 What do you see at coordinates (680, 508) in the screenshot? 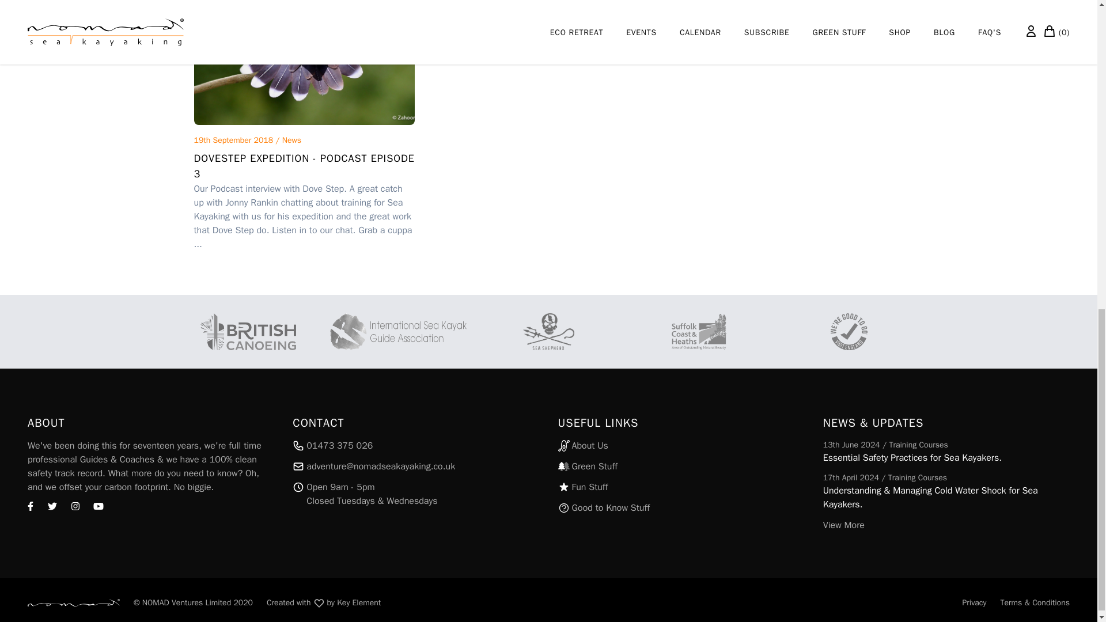
I see `About Us` at bounding box center [680, 508].